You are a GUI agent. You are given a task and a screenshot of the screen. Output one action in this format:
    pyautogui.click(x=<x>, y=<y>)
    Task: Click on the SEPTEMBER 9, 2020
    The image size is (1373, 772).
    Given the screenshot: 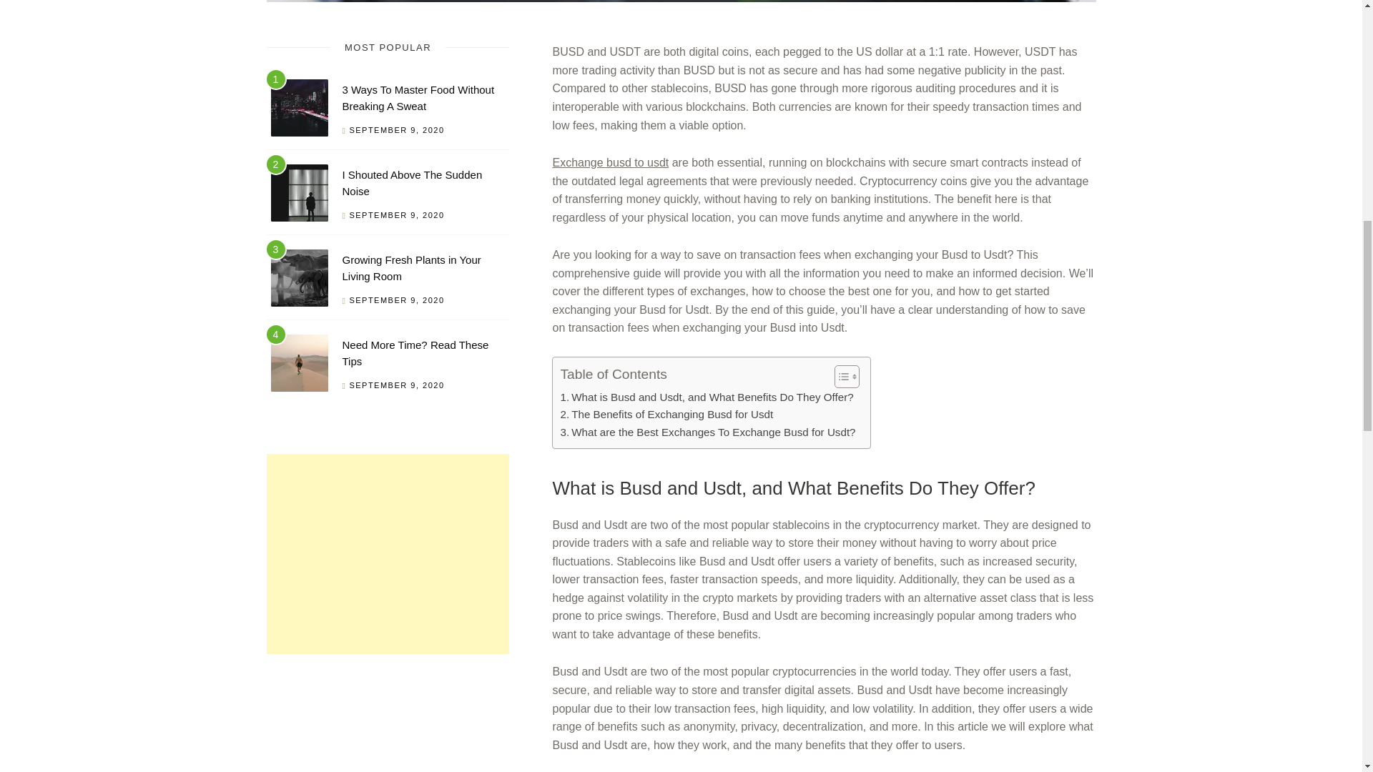 What is the action you would take?
    pyautogui.click(x=396, y=214)
    